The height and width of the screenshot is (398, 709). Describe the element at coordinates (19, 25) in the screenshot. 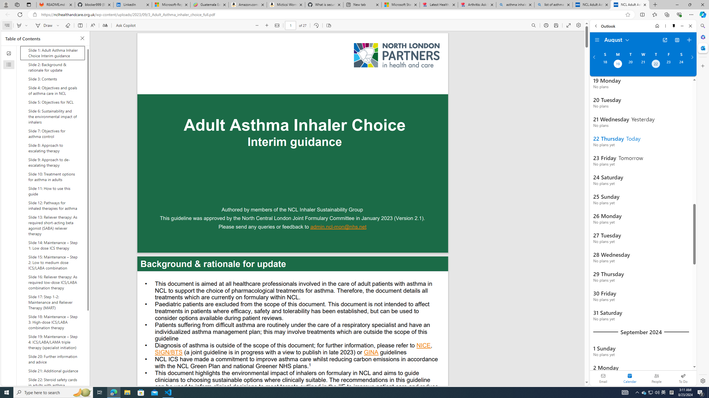

I see `Highlight` at that location.